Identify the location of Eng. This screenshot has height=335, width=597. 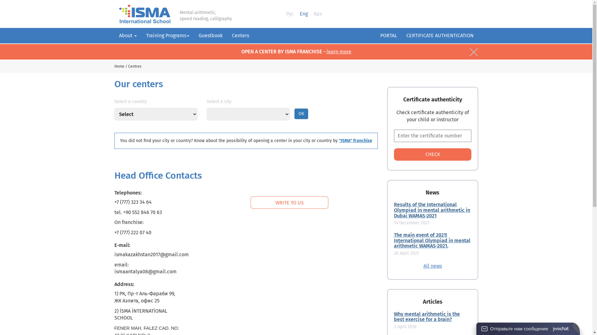
(304, 14).